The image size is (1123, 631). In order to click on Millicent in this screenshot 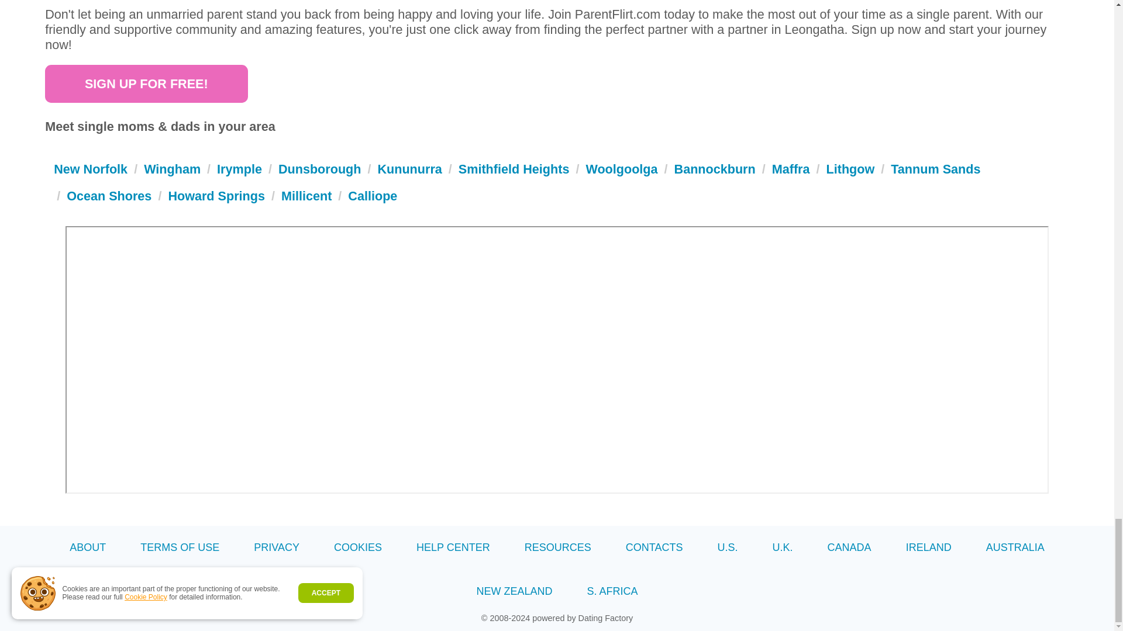, I will do `click(306, 195)`.